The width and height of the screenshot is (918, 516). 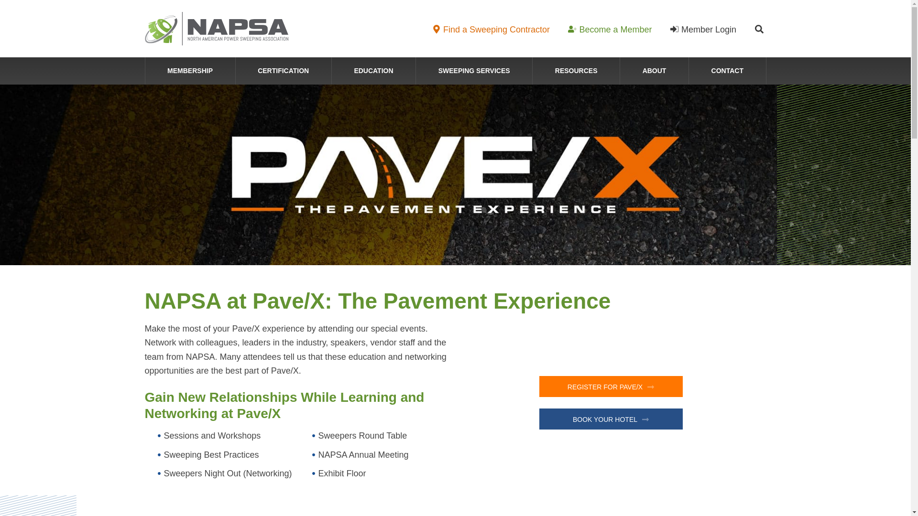 What do you see at coordinates (373, 71) in the screenshot?
I see `EDUCATION` at bounding box center [373, 71].